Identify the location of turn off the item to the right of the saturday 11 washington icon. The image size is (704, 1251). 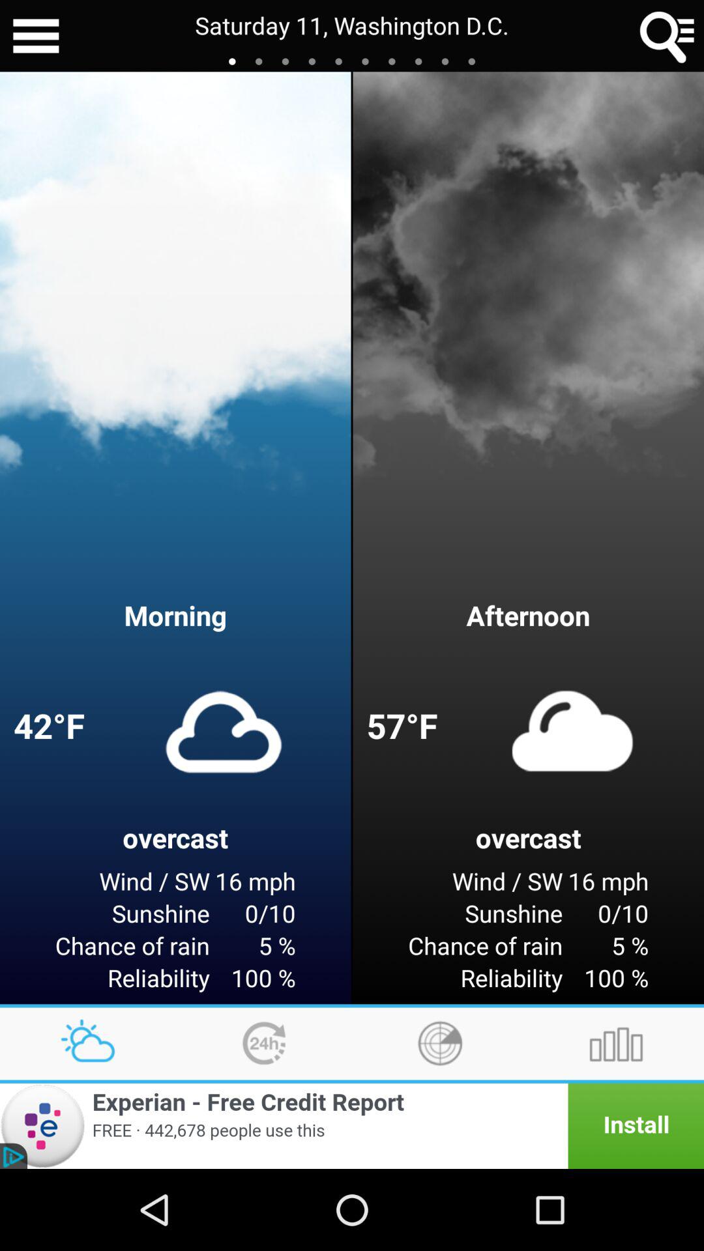
(667, 36).